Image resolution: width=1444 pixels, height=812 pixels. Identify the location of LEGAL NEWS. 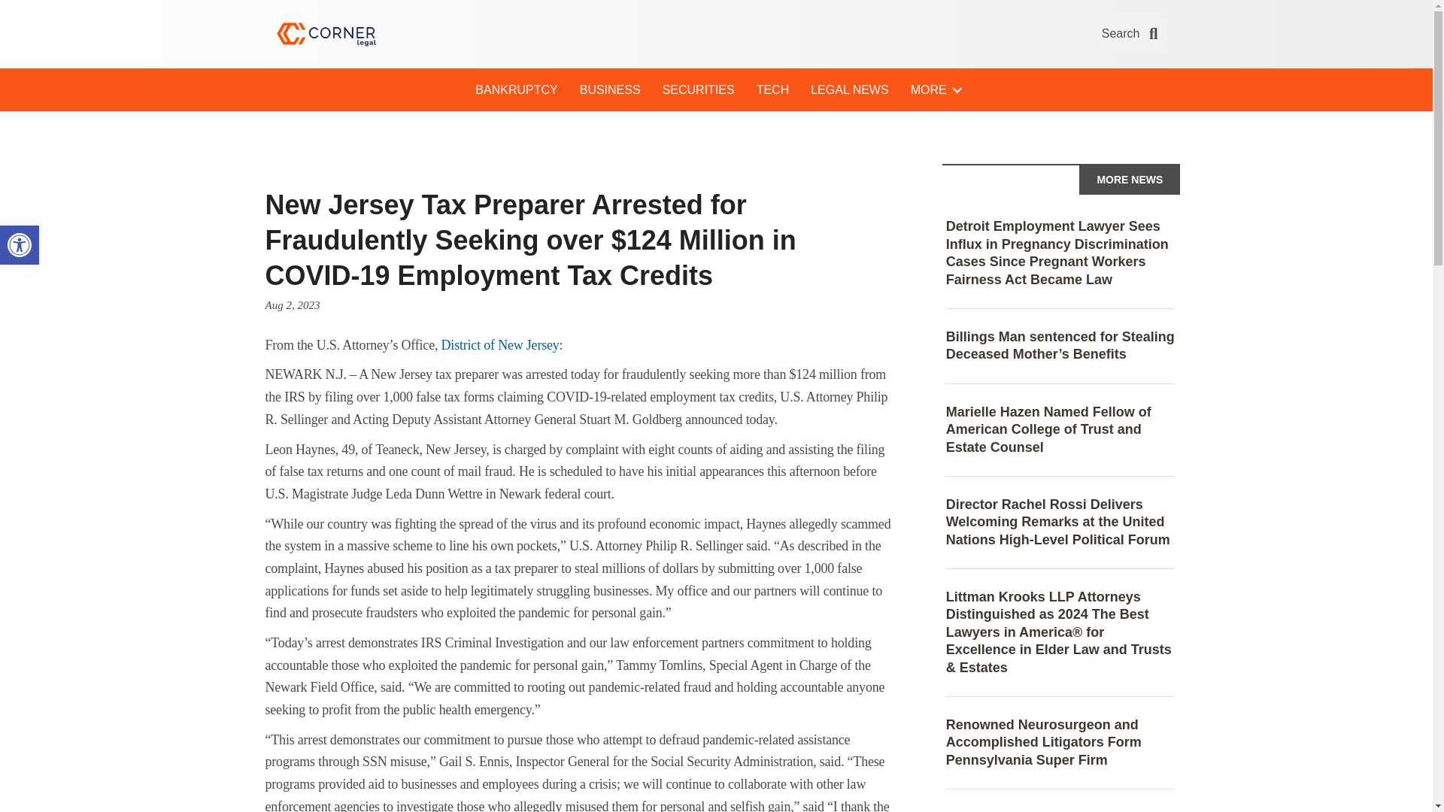
(848, 90).